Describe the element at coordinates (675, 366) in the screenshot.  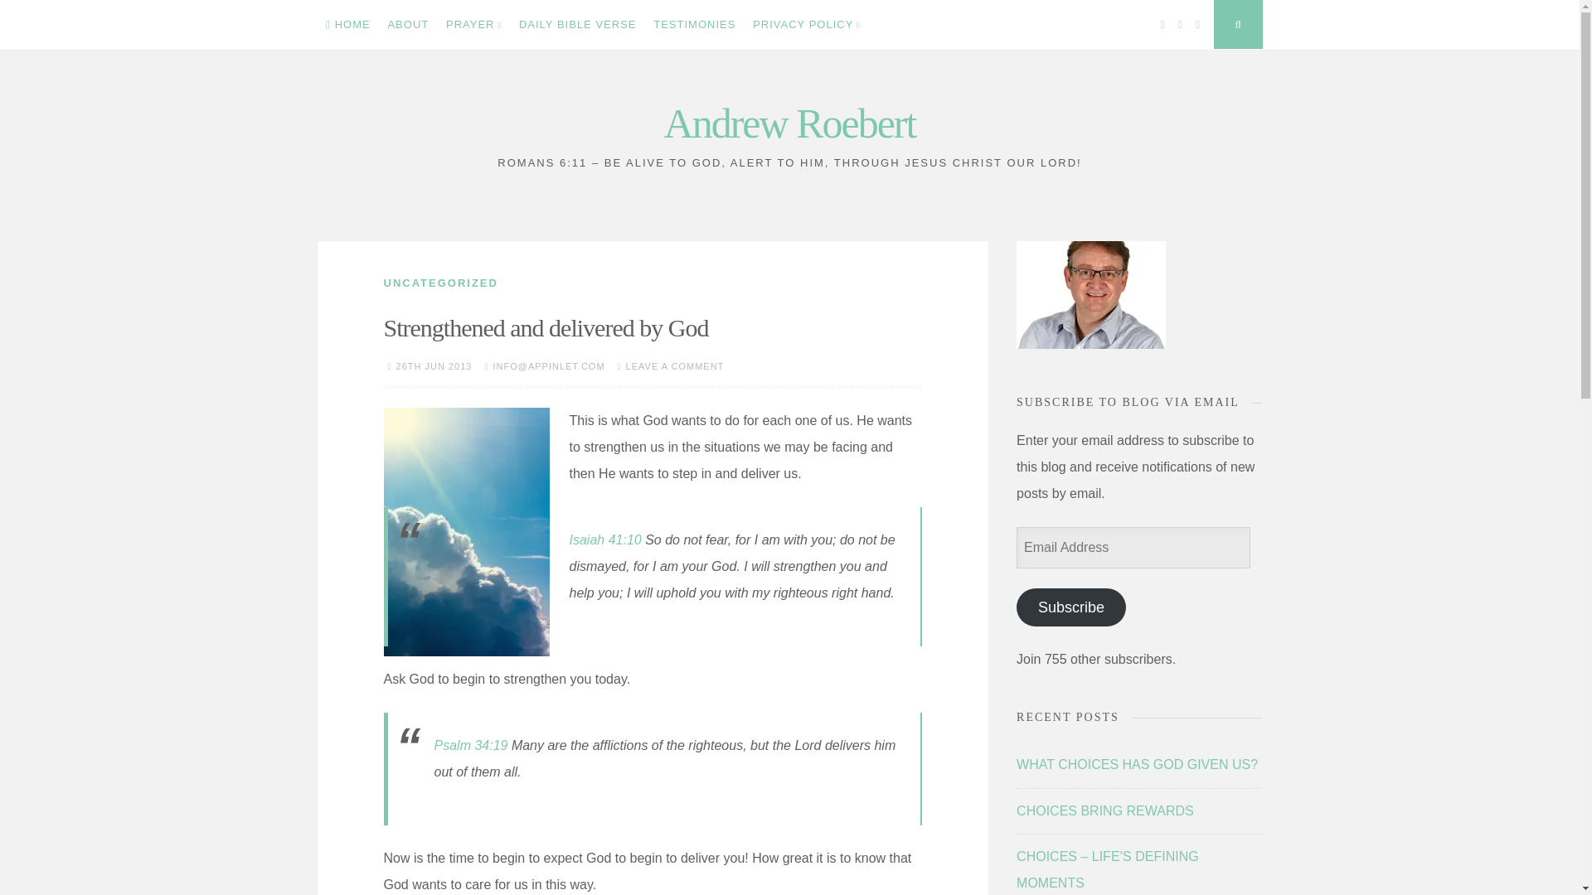
I see `LEAVE A COMMENT` at that location.